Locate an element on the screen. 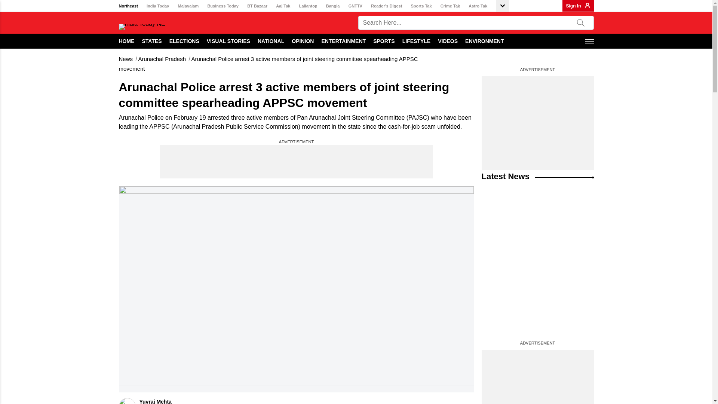 The height and width of the screenshot is (404, 718). VISUAL STORIES is located at coordinates (228, 41).